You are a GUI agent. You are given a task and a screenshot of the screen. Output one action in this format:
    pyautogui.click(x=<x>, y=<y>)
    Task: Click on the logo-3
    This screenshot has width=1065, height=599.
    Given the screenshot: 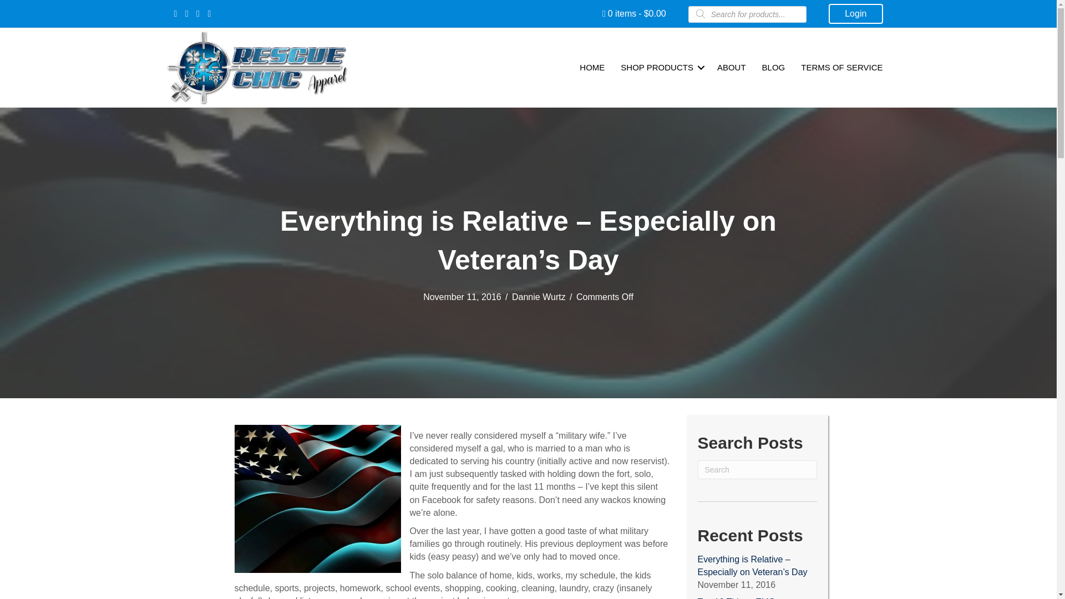 What is the action you would take?
    pyautogui.click(x=257, y=68)
    